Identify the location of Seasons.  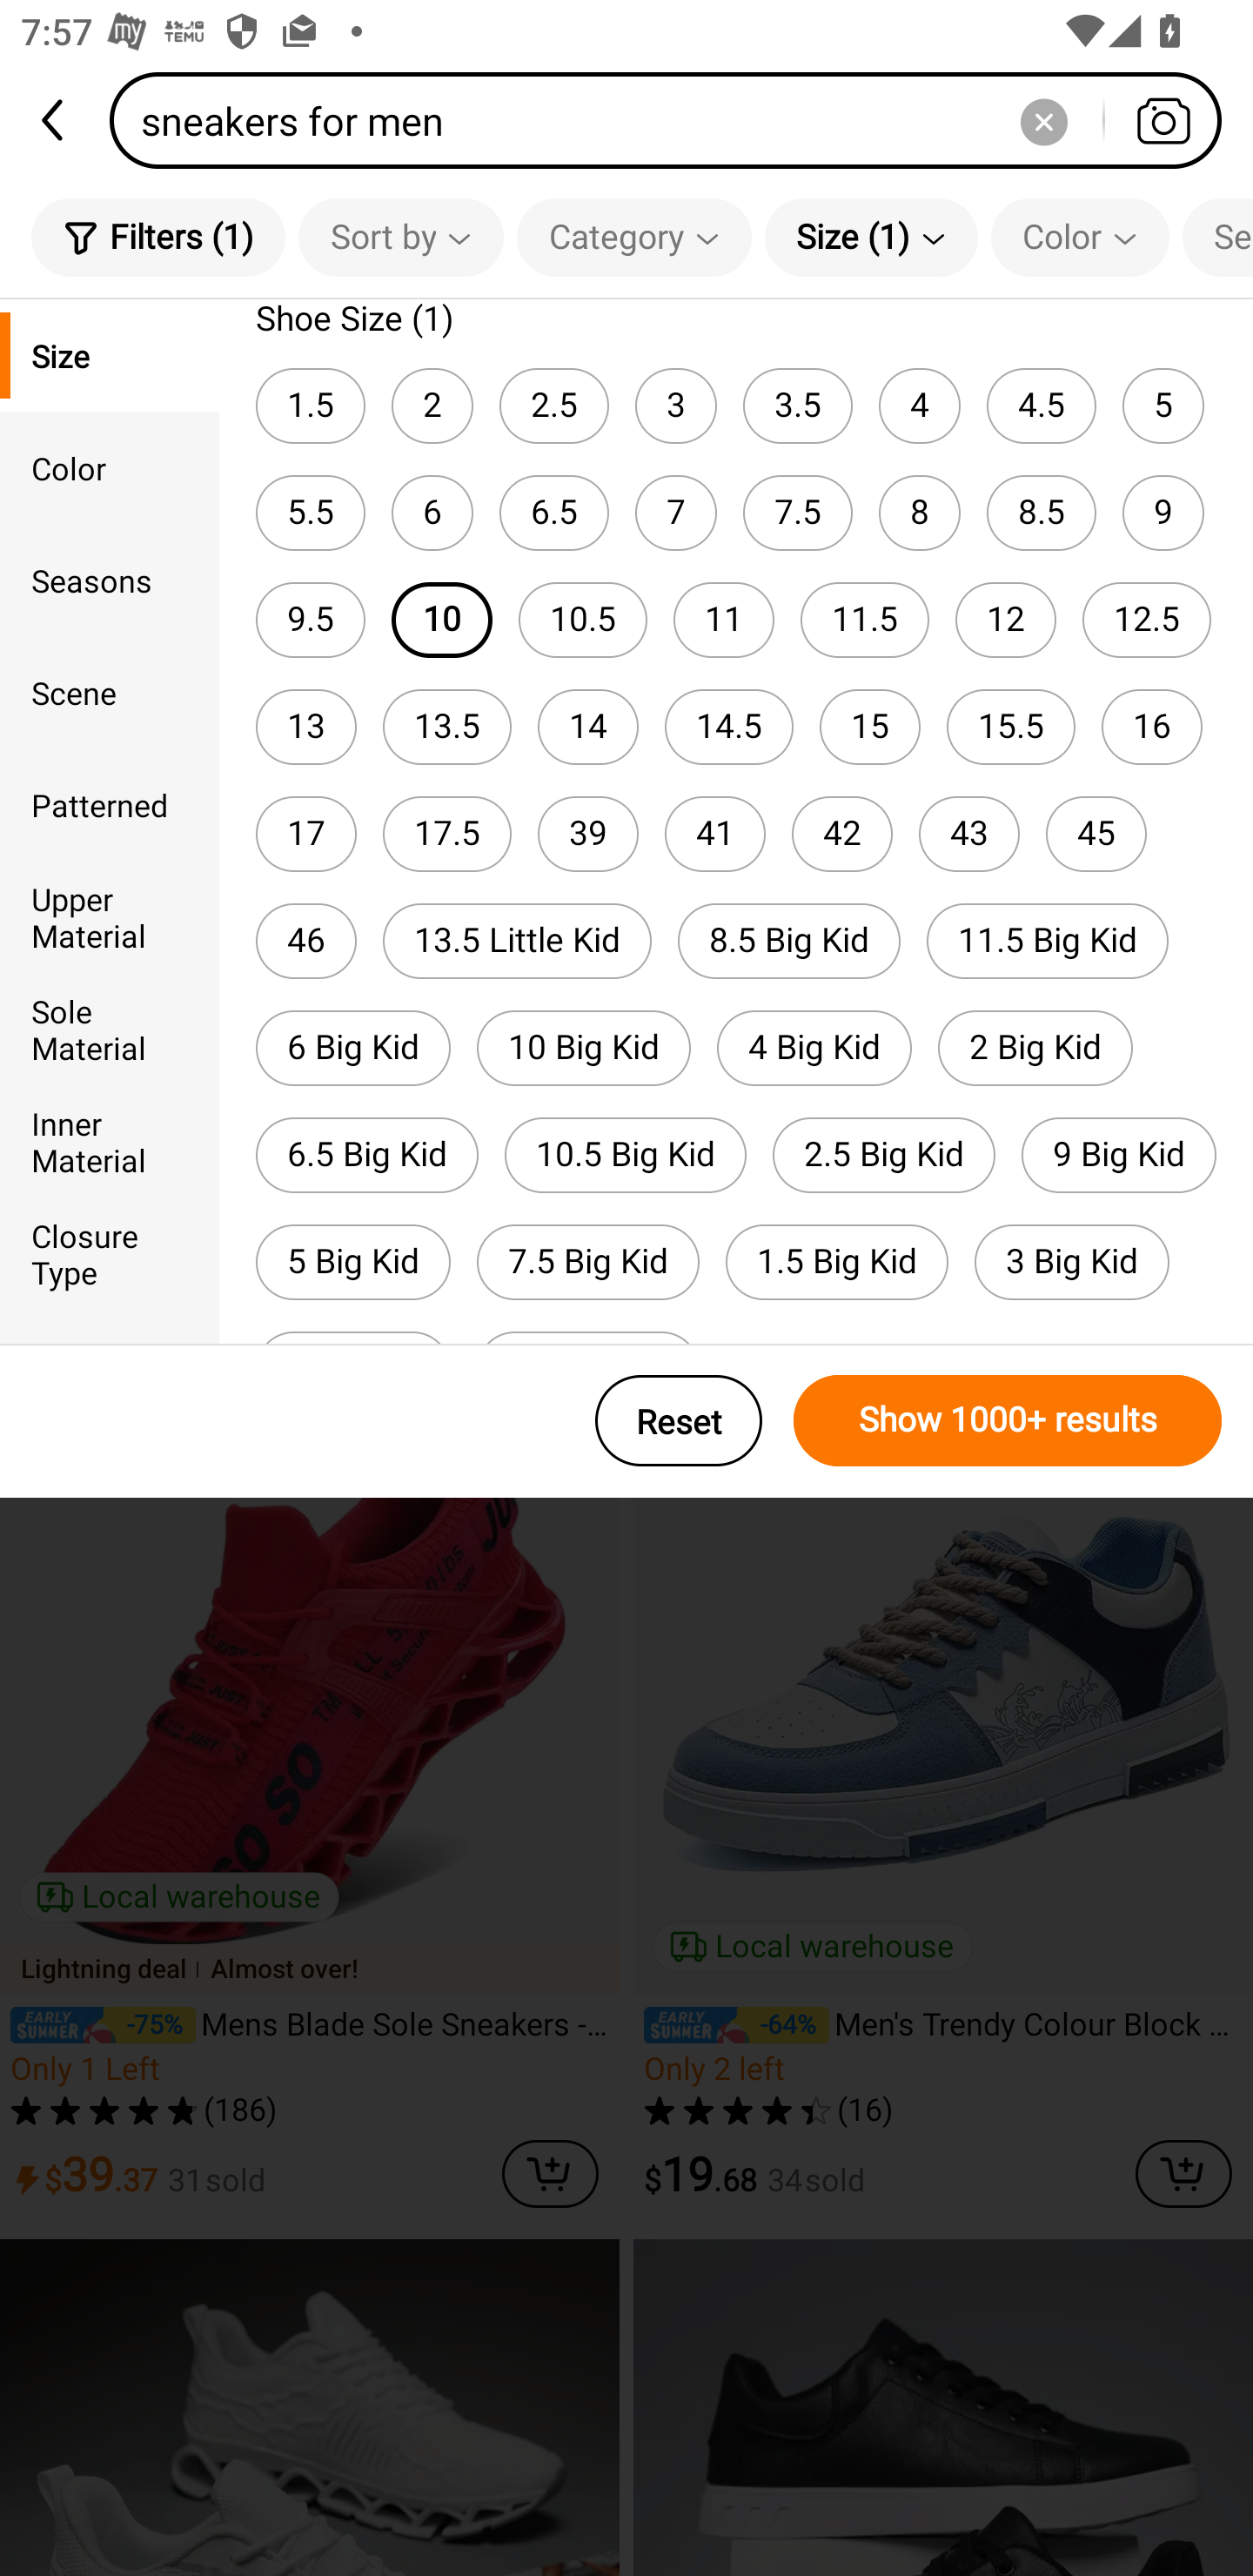
(110, 580).